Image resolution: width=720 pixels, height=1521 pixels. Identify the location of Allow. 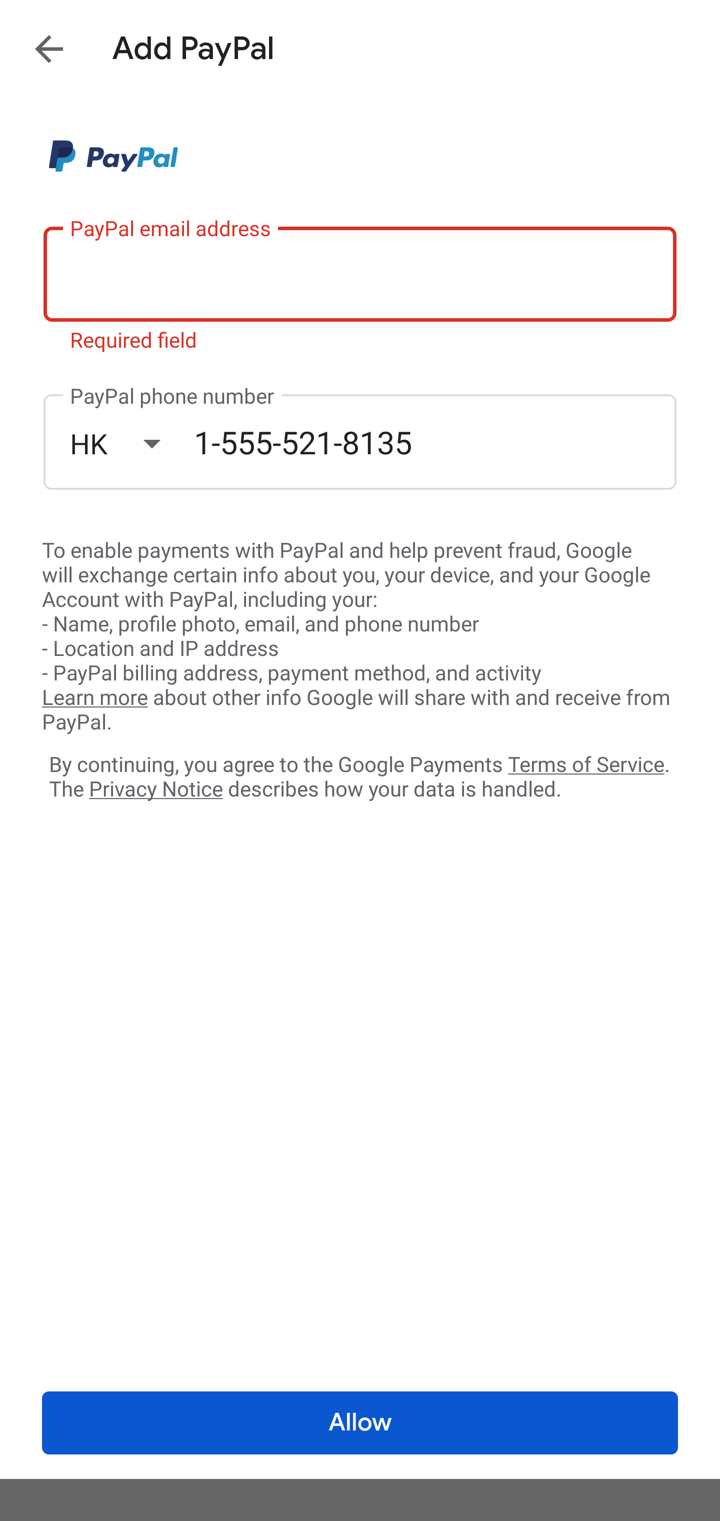
(360, 1423).